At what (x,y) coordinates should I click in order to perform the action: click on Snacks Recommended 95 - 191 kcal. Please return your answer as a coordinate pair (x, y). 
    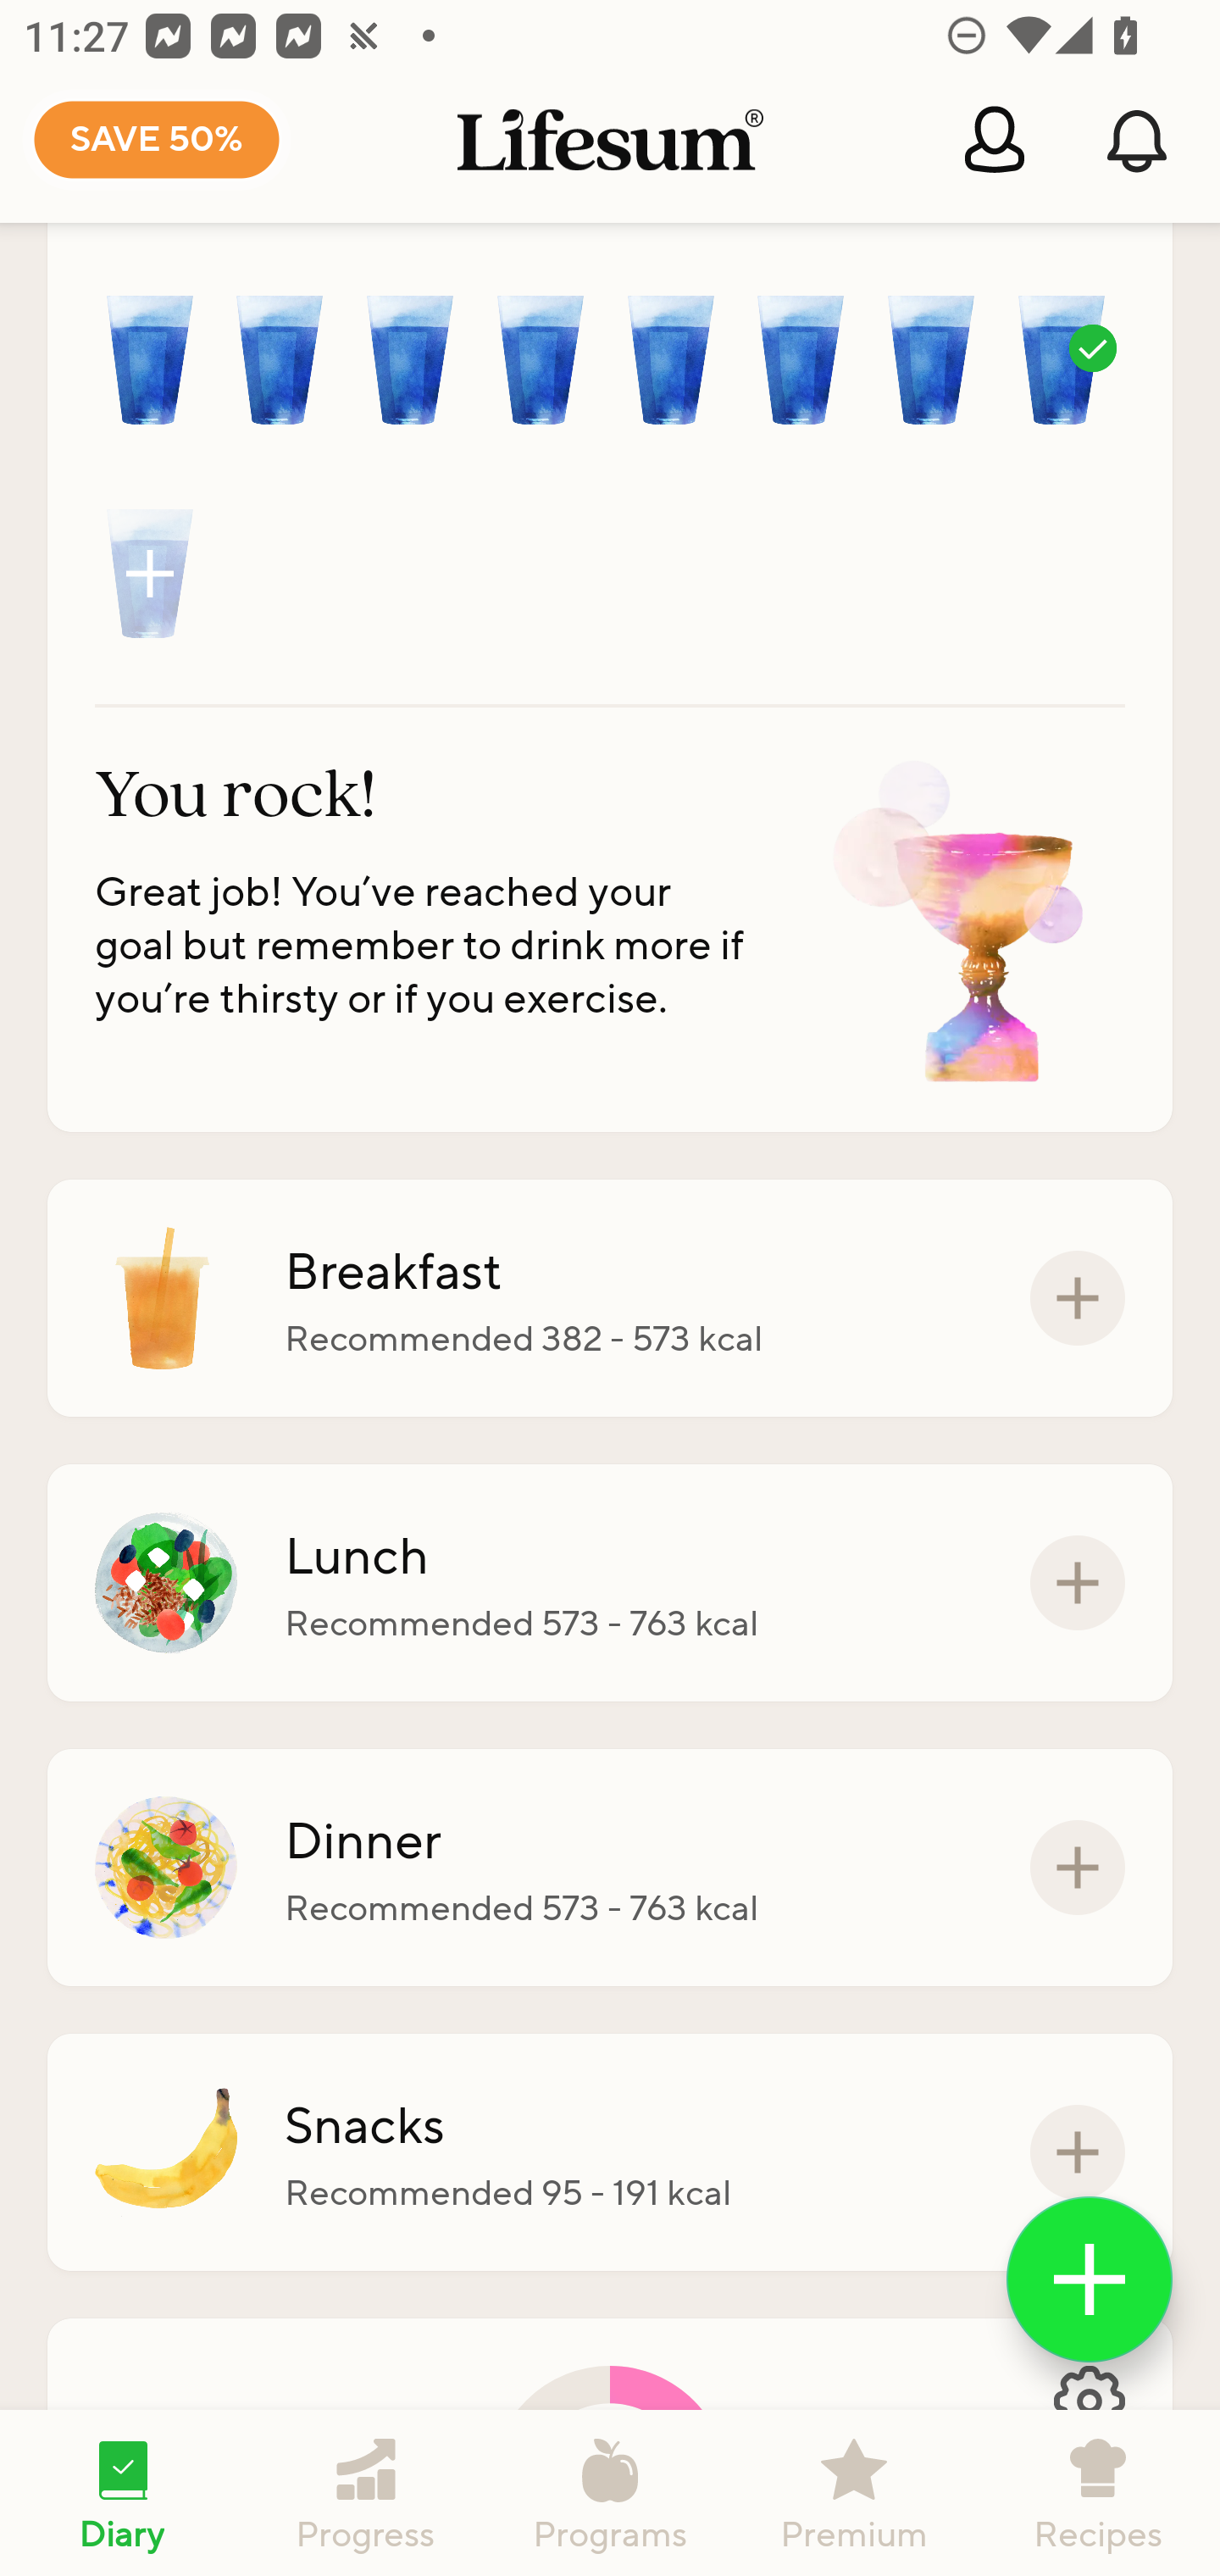
    Looking at the image, I should click on (610, 2152).